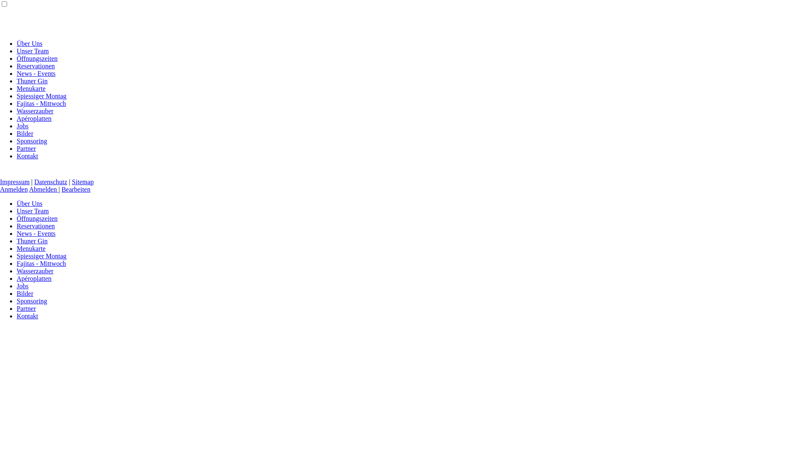  Describe the element at coordinates (31, 88) in the screenshot. I see `Menukarte` at that location.